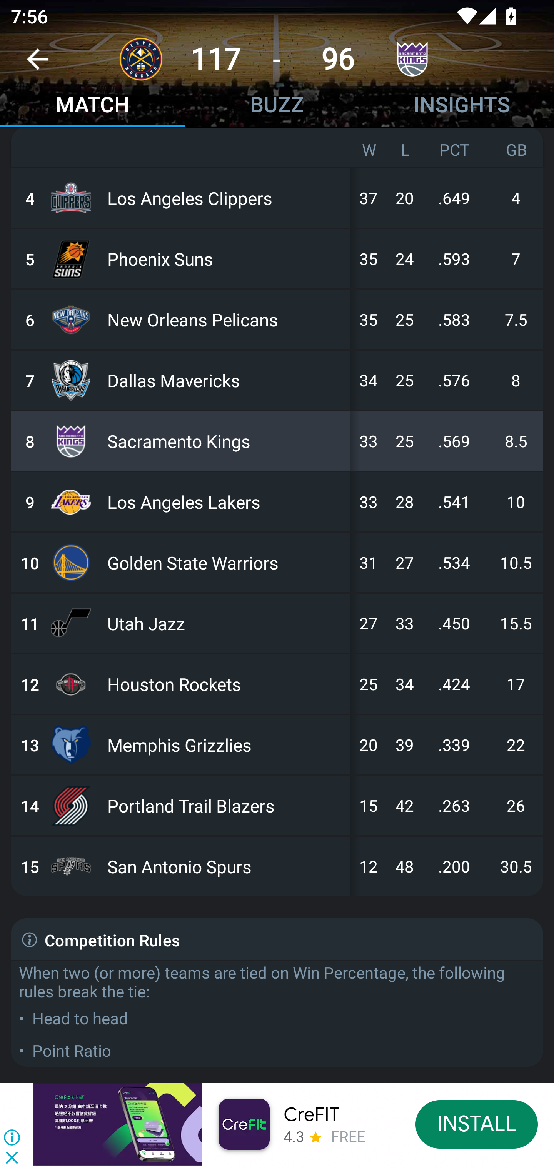 Image resolution: width=554 pixels, height=1169 pixels. Describe the element at coordinates (225, 805) in the screenshot. I see `Portland Trail Blazers` at that location.